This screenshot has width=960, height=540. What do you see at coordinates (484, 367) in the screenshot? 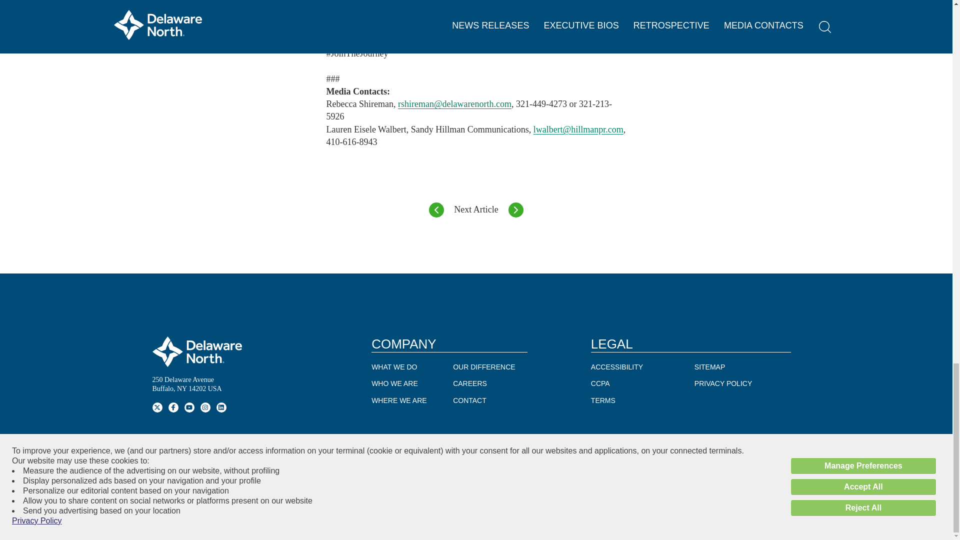
I see `OUR DIFFERENCE` at bounding box center [484, 367].